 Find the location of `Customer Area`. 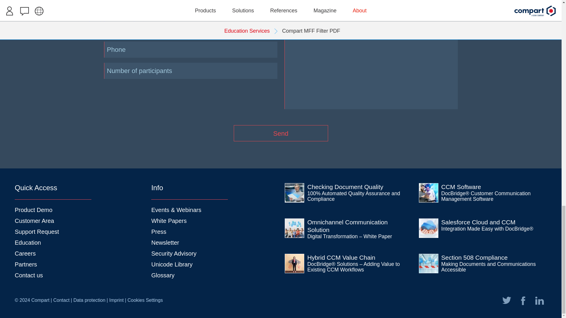

Customer Area is located at coordinates (34, 221).